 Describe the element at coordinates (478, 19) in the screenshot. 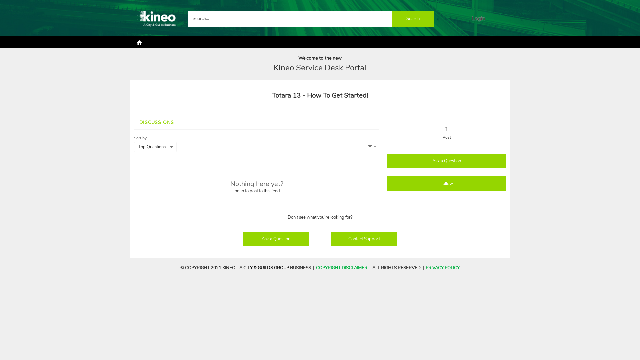

I see `Login` at that location.